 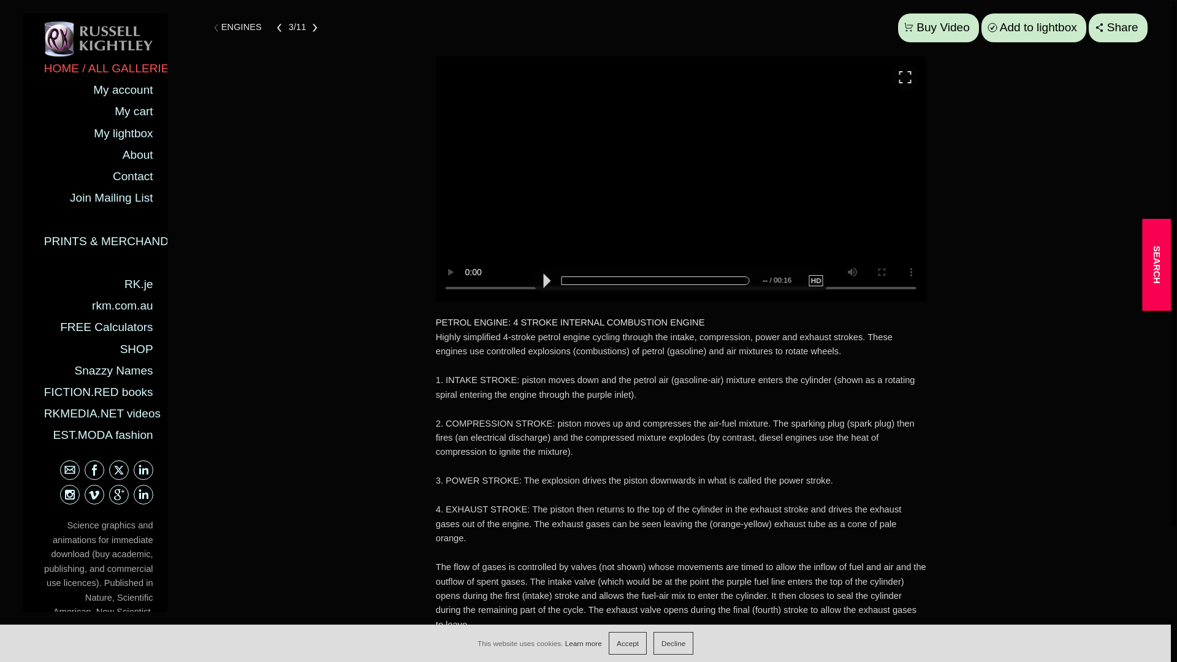 What do you see at coordinates (136, 349) in the screenshot?
I see `SHOP` at bounding box center [136, 349].